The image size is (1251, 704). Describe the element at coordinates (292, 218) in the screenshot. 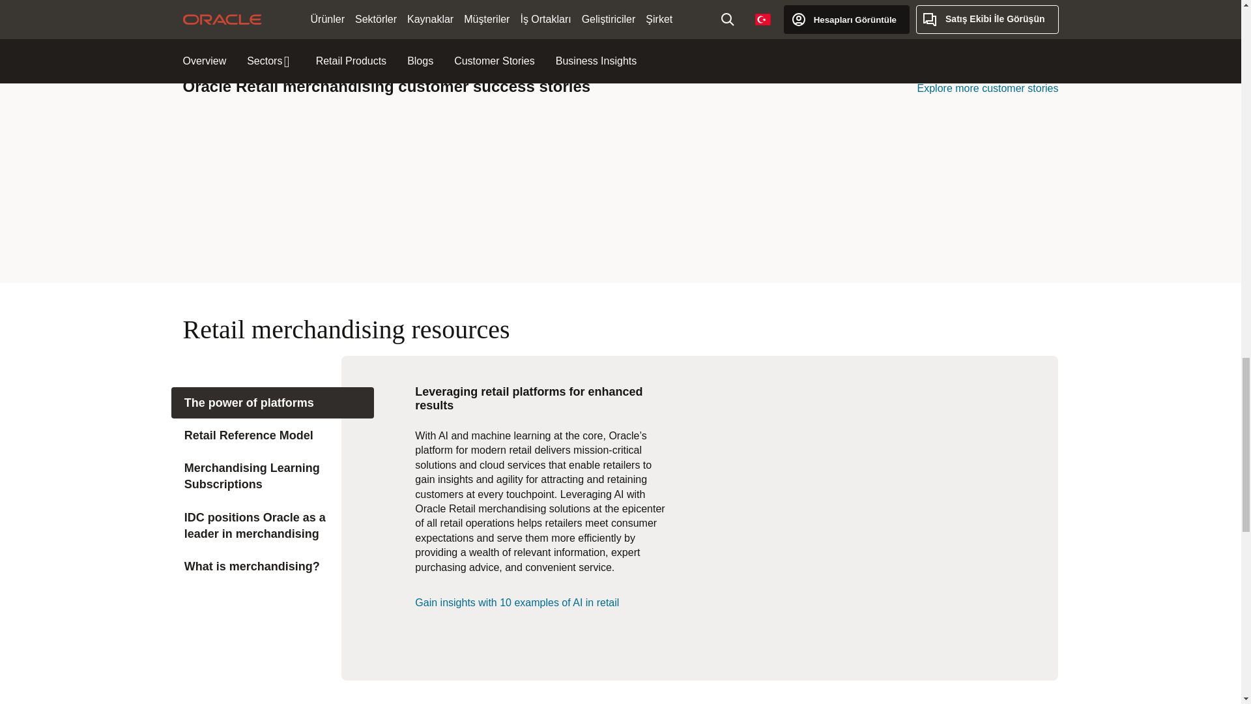

I see `Read the Mr Price story` at that location.